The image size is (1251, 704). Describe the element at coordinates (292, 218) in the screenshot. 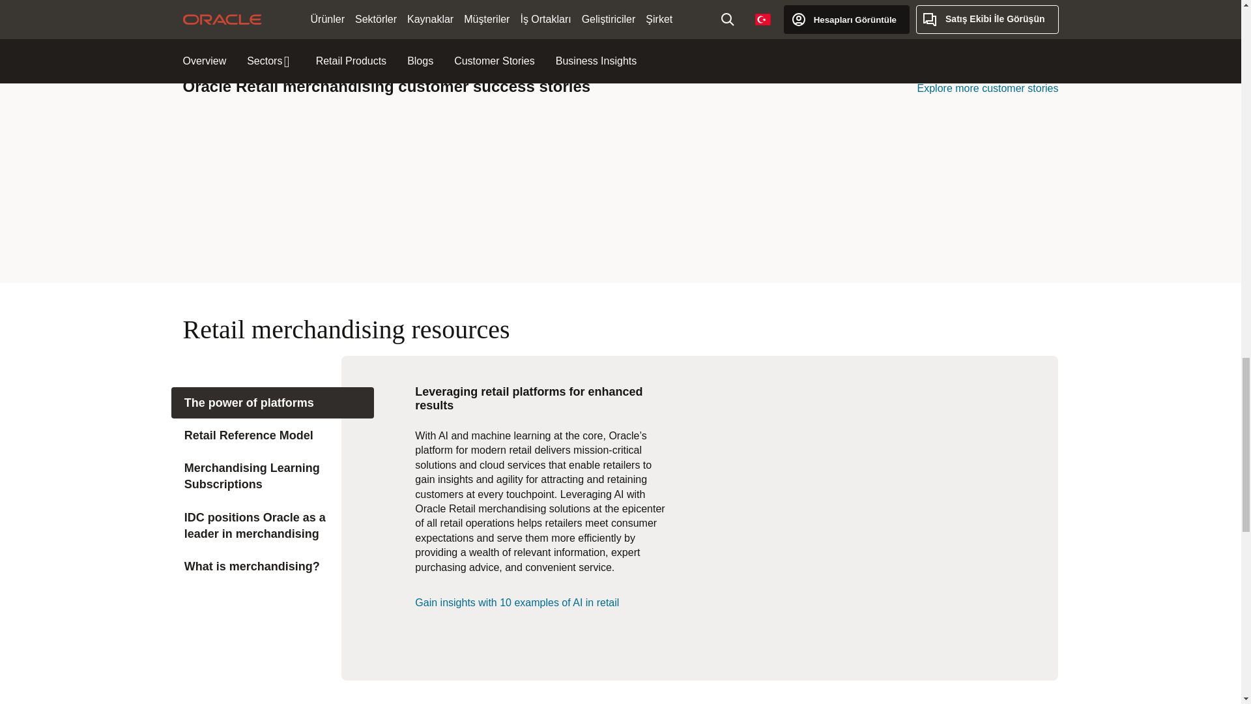

I see `Read the Mr Price story` at that location.